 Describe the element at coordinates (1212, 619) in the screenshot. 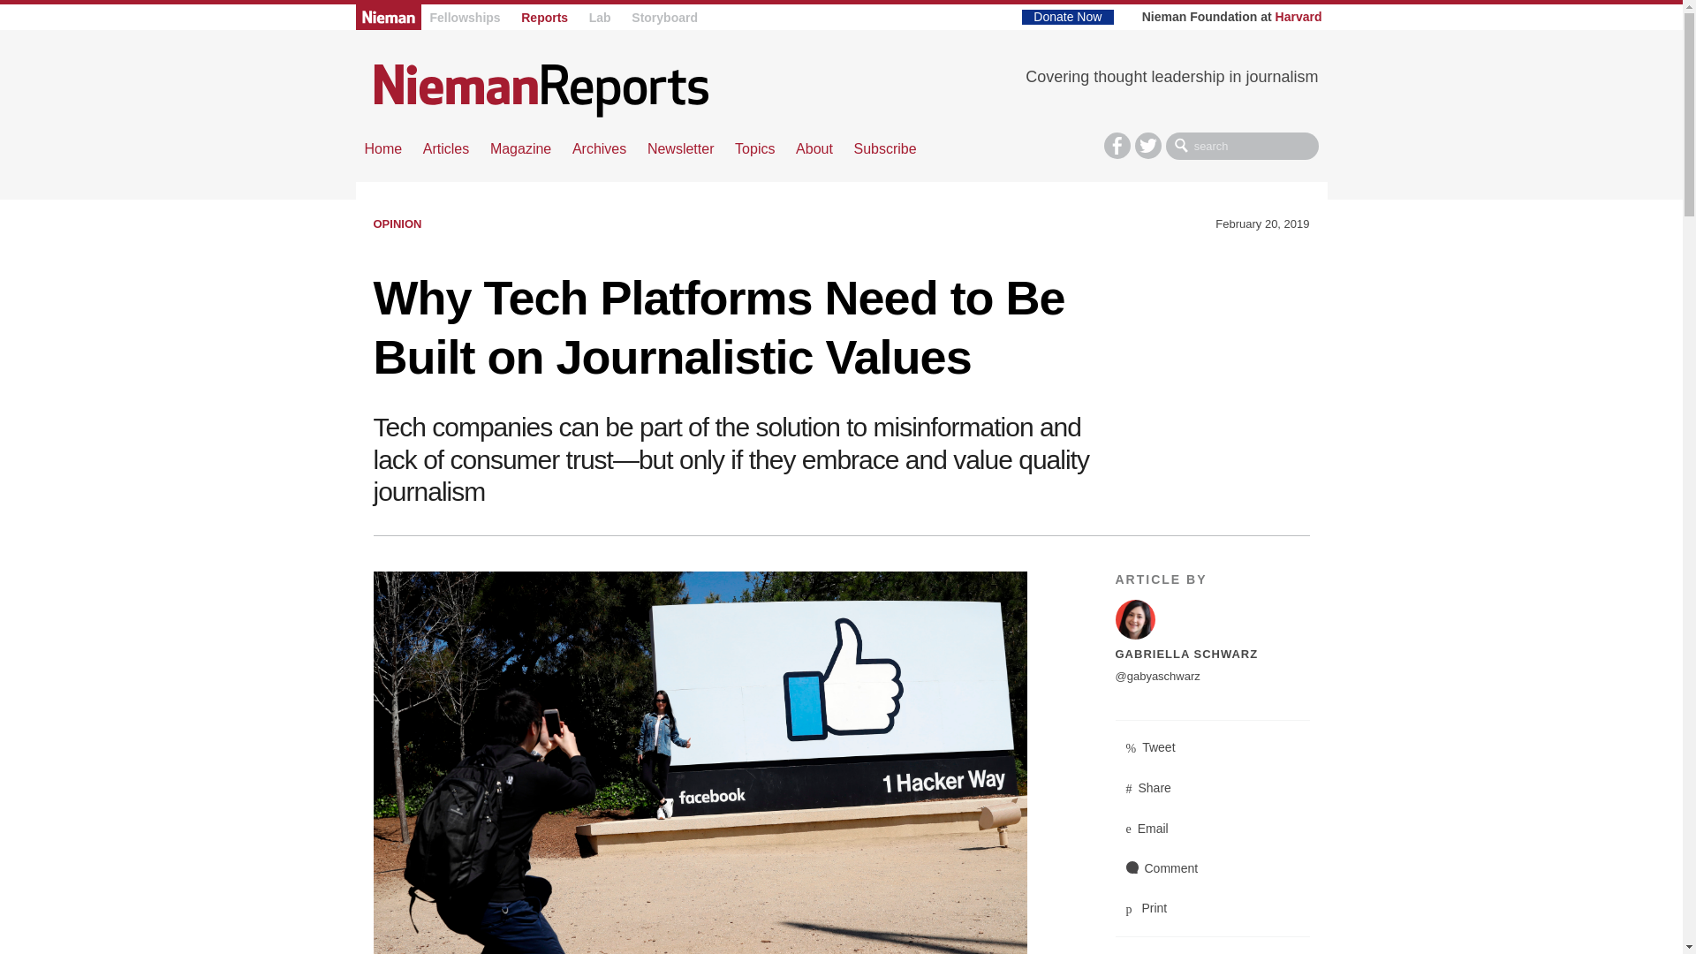

I see `Gabriella Schwarz` at that location.